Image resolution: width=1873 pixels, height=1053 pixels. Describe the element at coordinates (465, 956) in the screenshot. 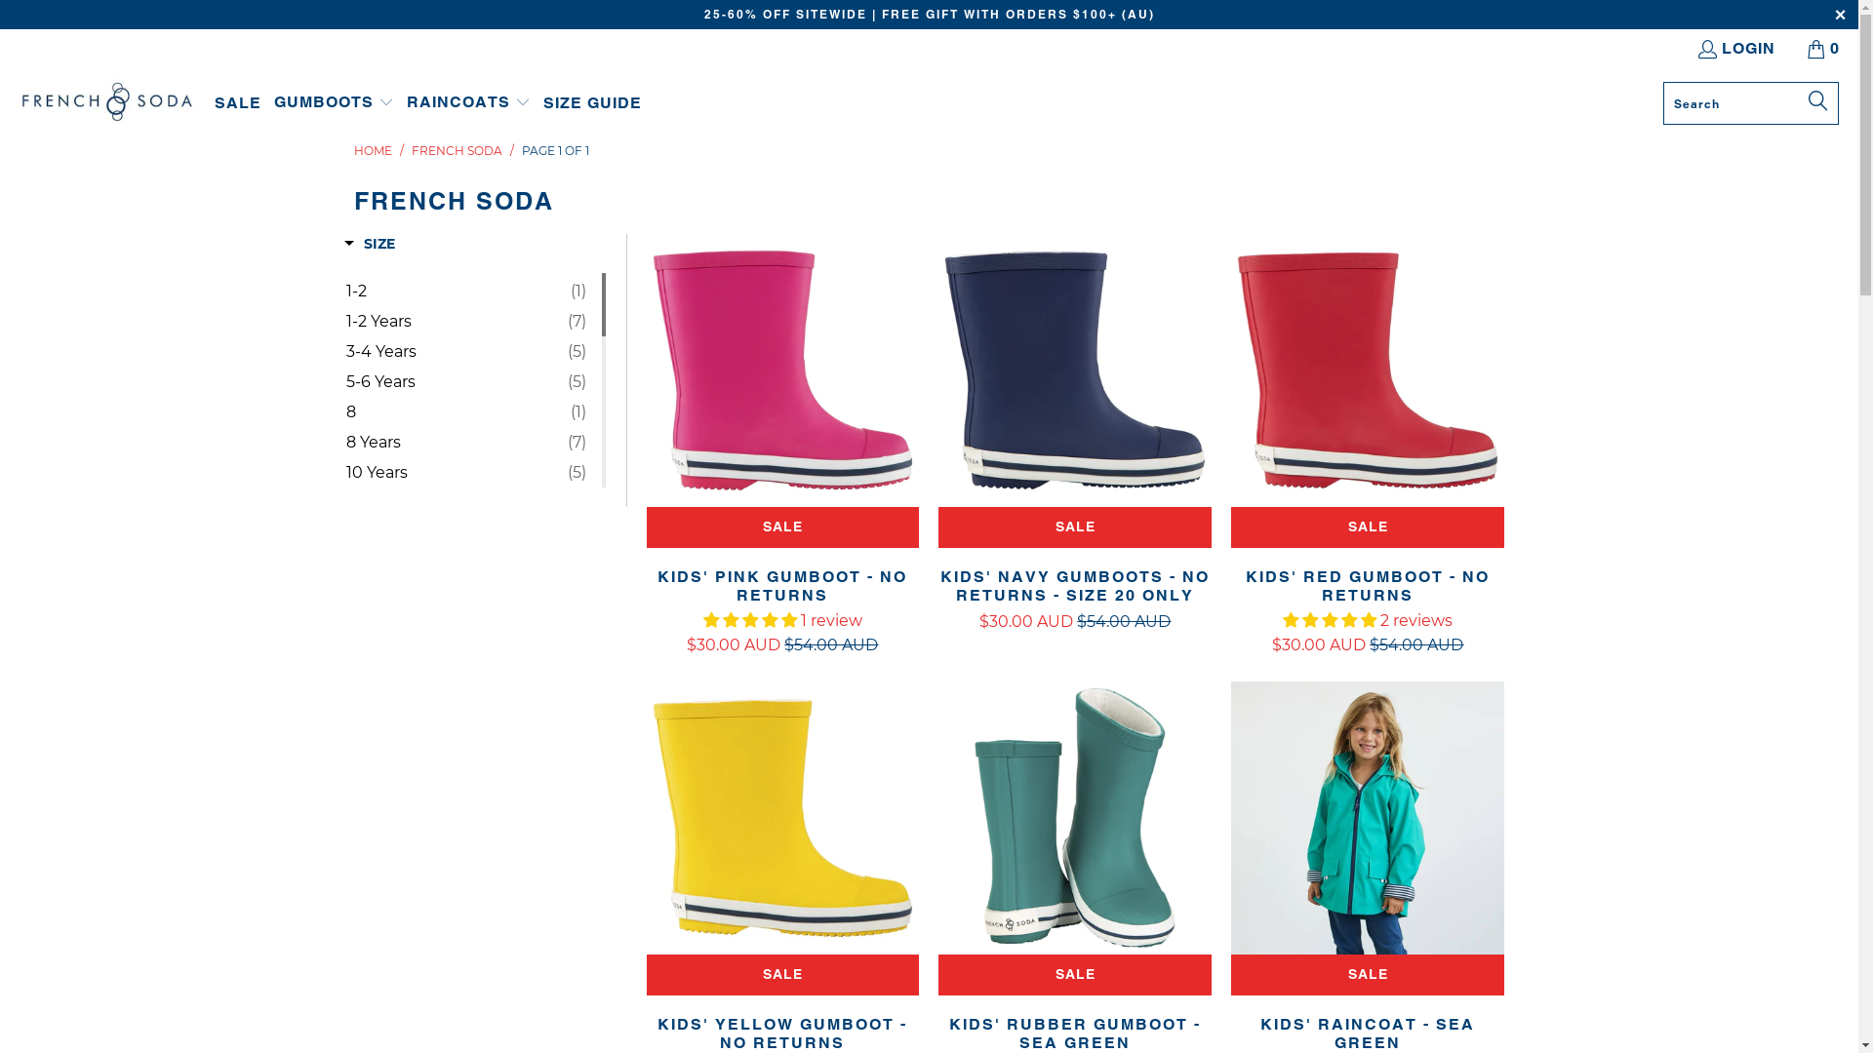

I see `35
(5)` at that location.